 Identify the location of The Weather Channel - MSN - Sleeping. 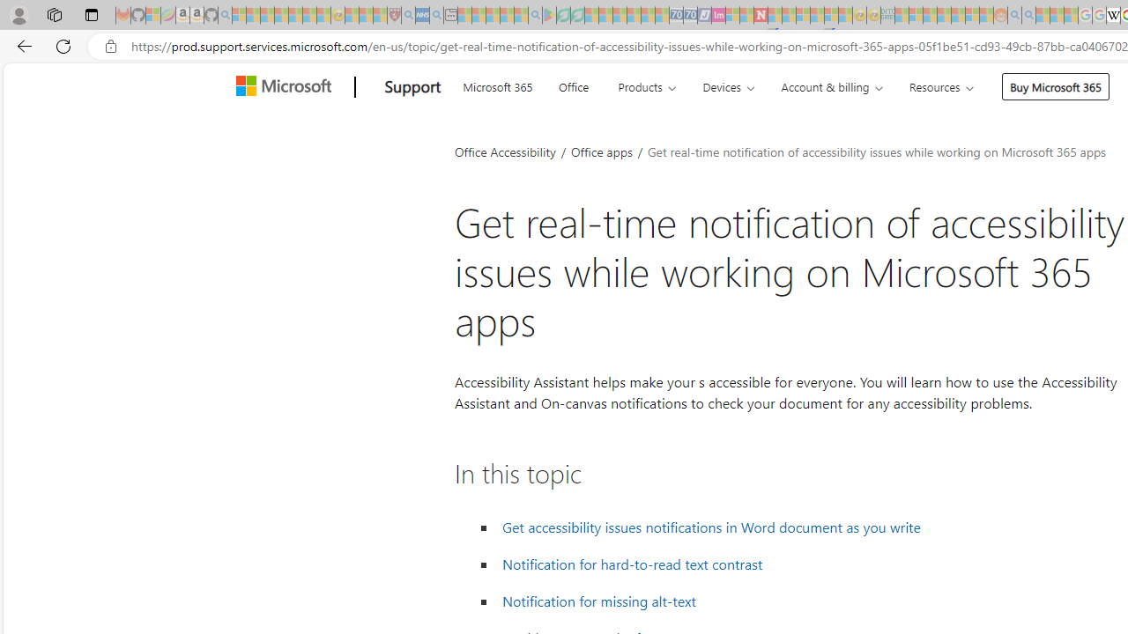
(267, 16).